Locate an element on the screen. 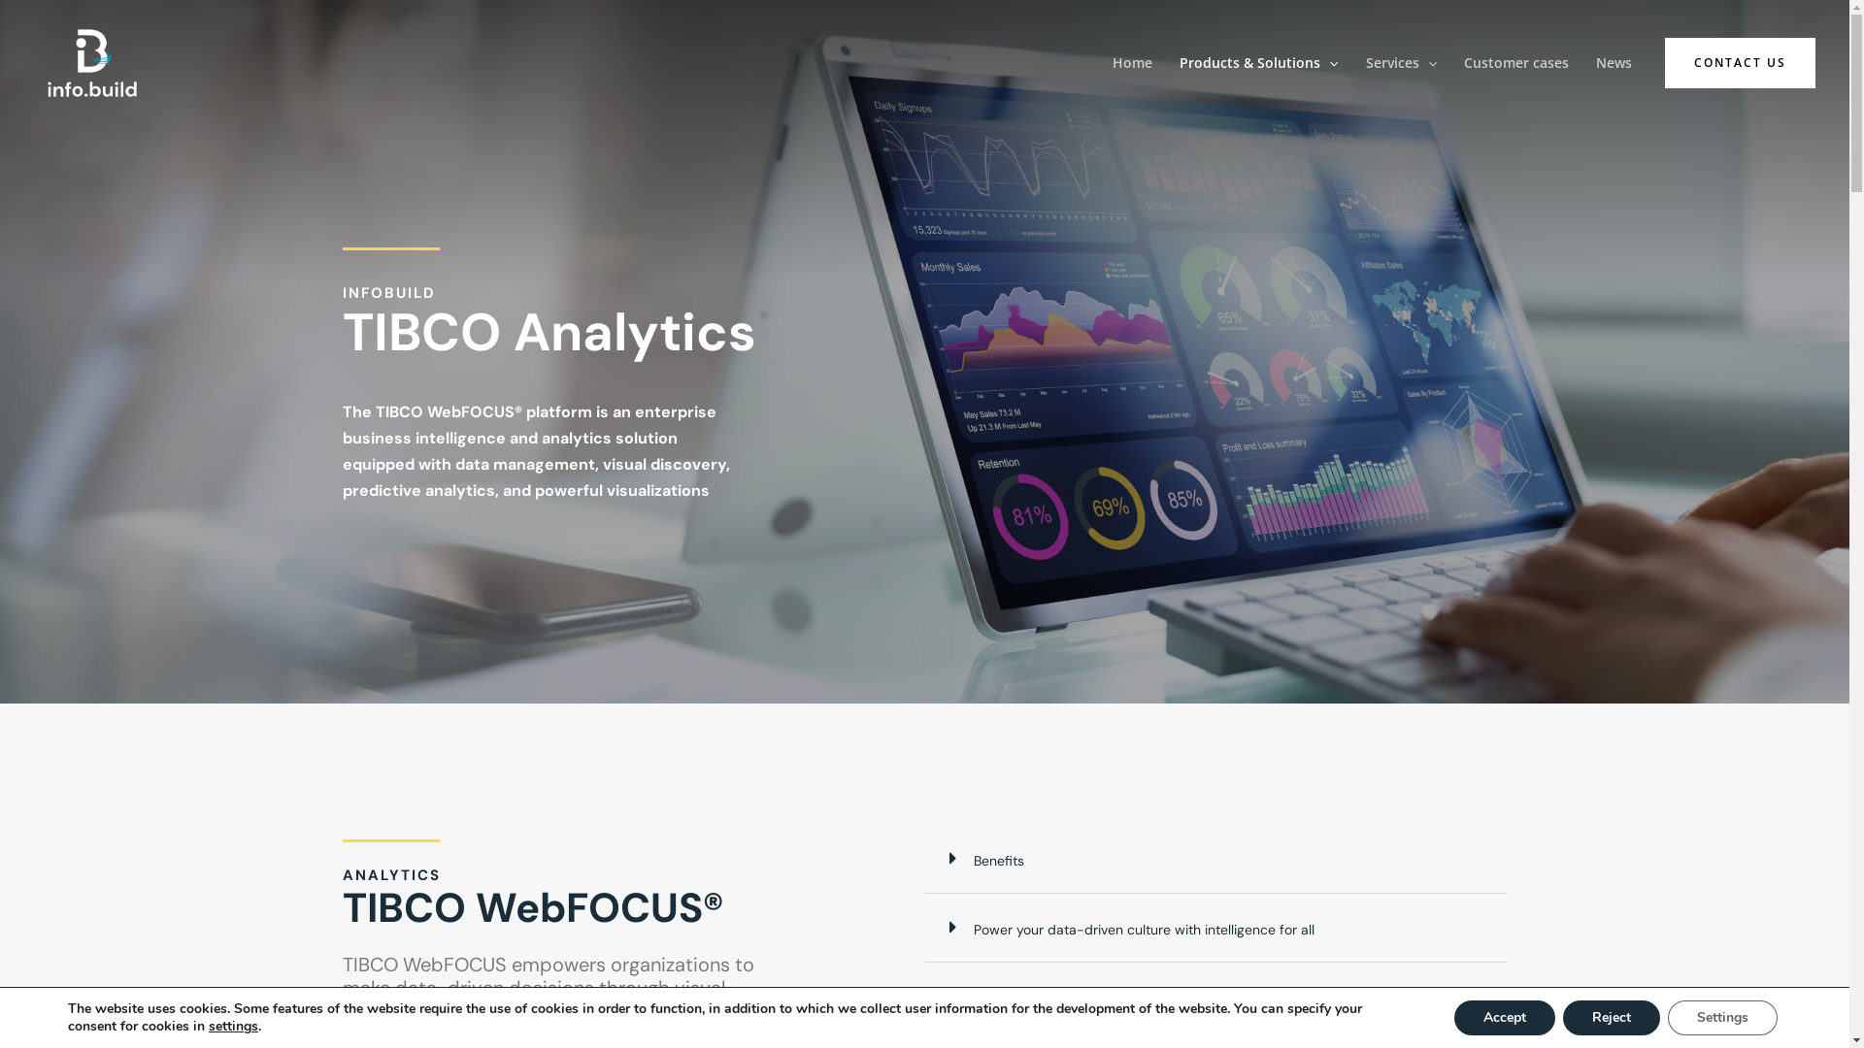 This screenshot has height=1048, width=1864. CONTACT US is located at coordinates (1740, 62).